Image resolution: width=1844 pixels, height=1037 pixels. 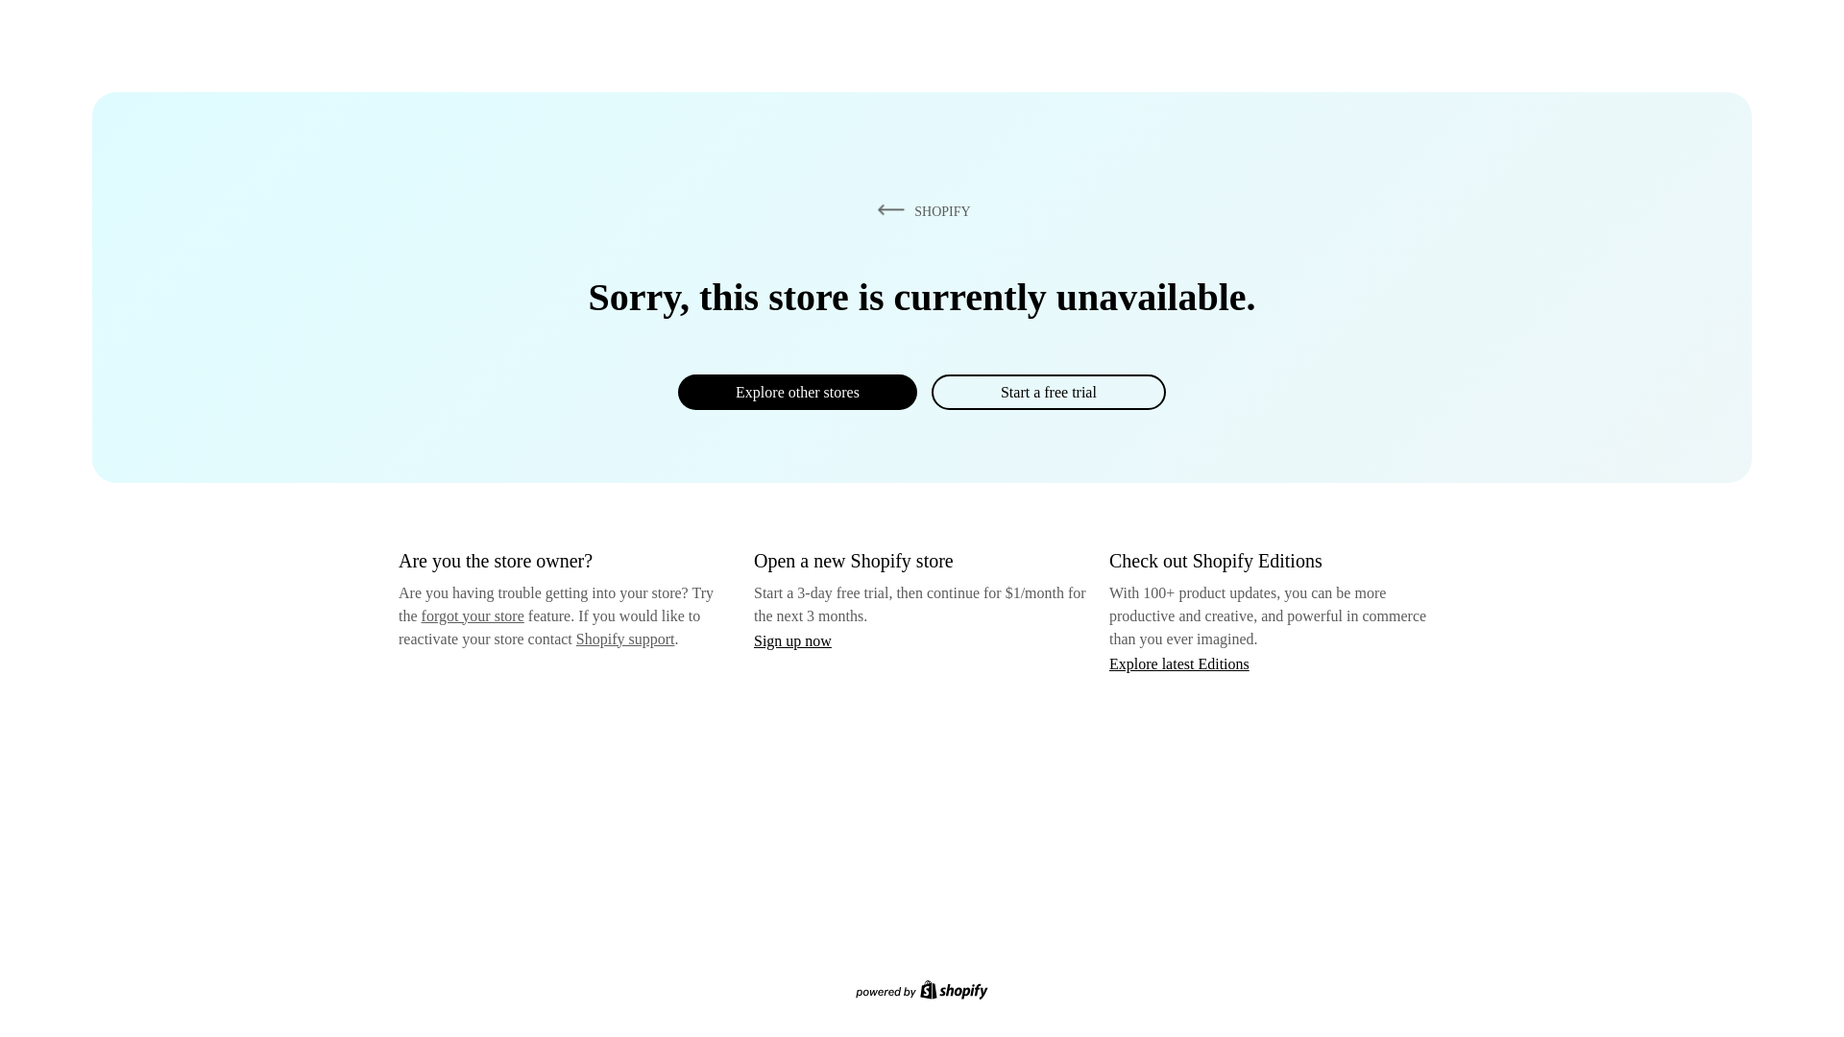 I want to click on Shopify support, so click(x=624, y=638).